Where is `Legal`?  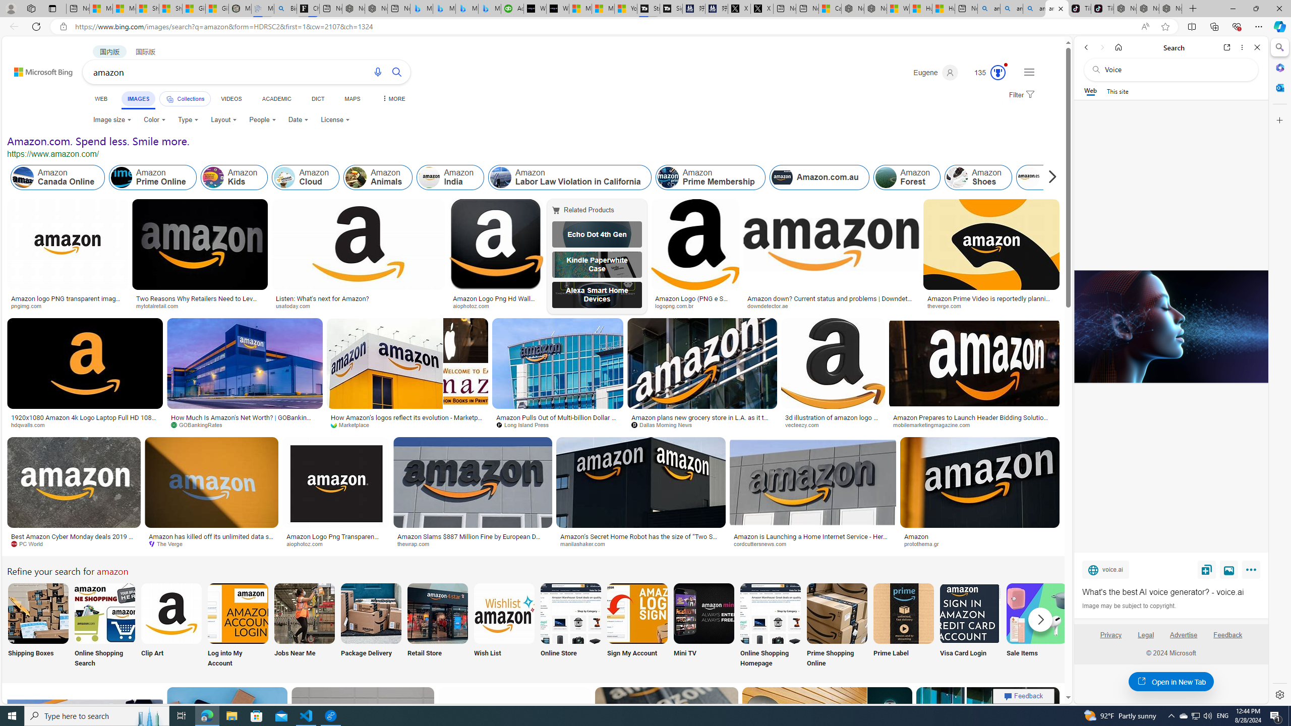 Legal is located at coordinates (1146, 639).